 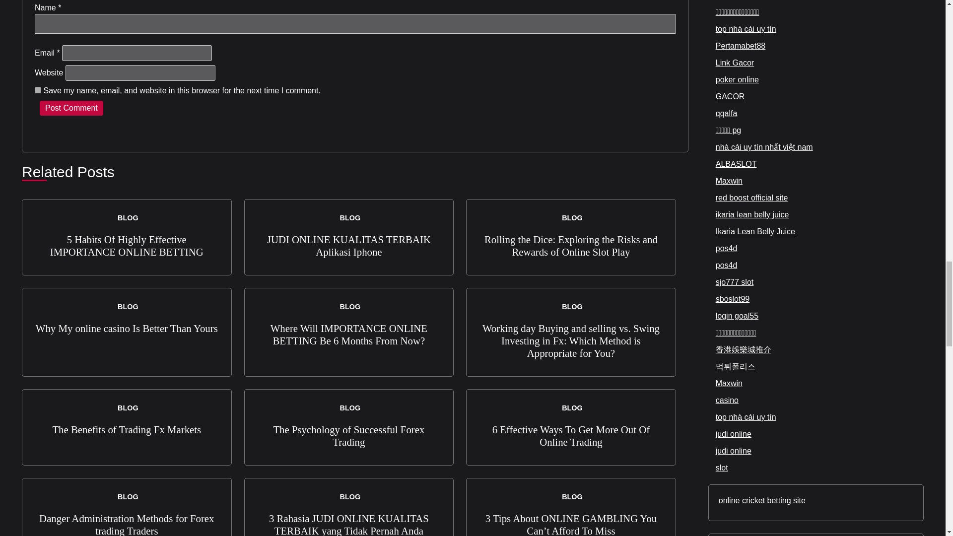 What do you see at coordinates (127, 496) in the screenshot?
I see `BLOG` at bounding box center [127, 496].